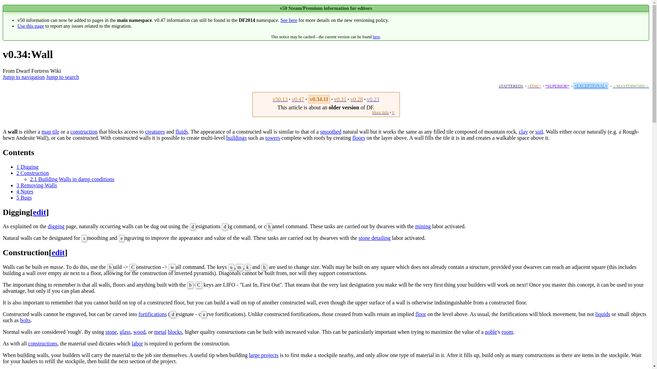 The height and width of the screenshot is (369, 657). What do you see at coordinates (72, 179) in the screenshot?
I see `2.1 Building Walls in damp conditions` at bounding box center [72, 179].